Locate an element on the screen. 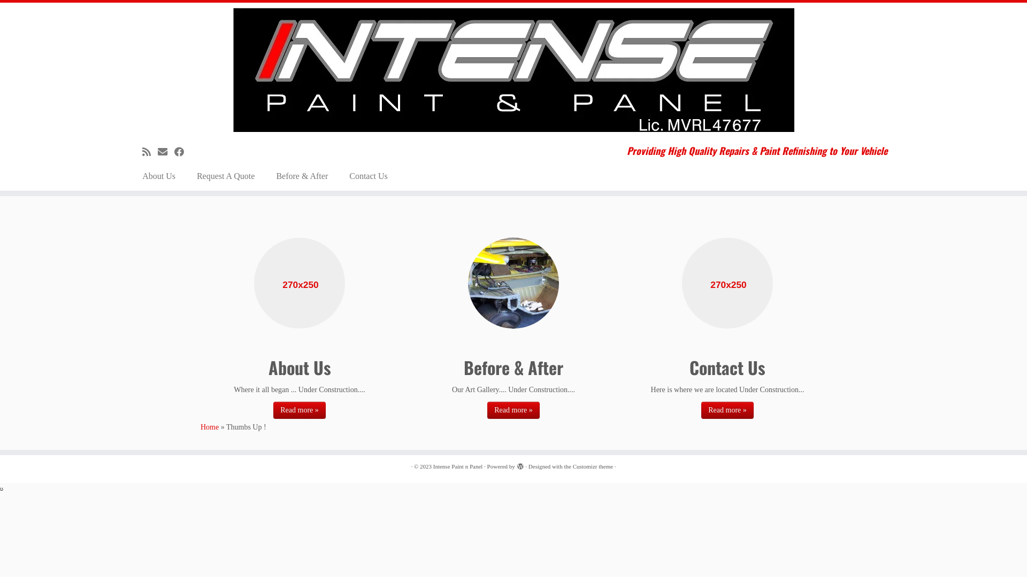 This screenshot has height=577, width=1027. Powered by WordPress is located at coordinates (520, 465).